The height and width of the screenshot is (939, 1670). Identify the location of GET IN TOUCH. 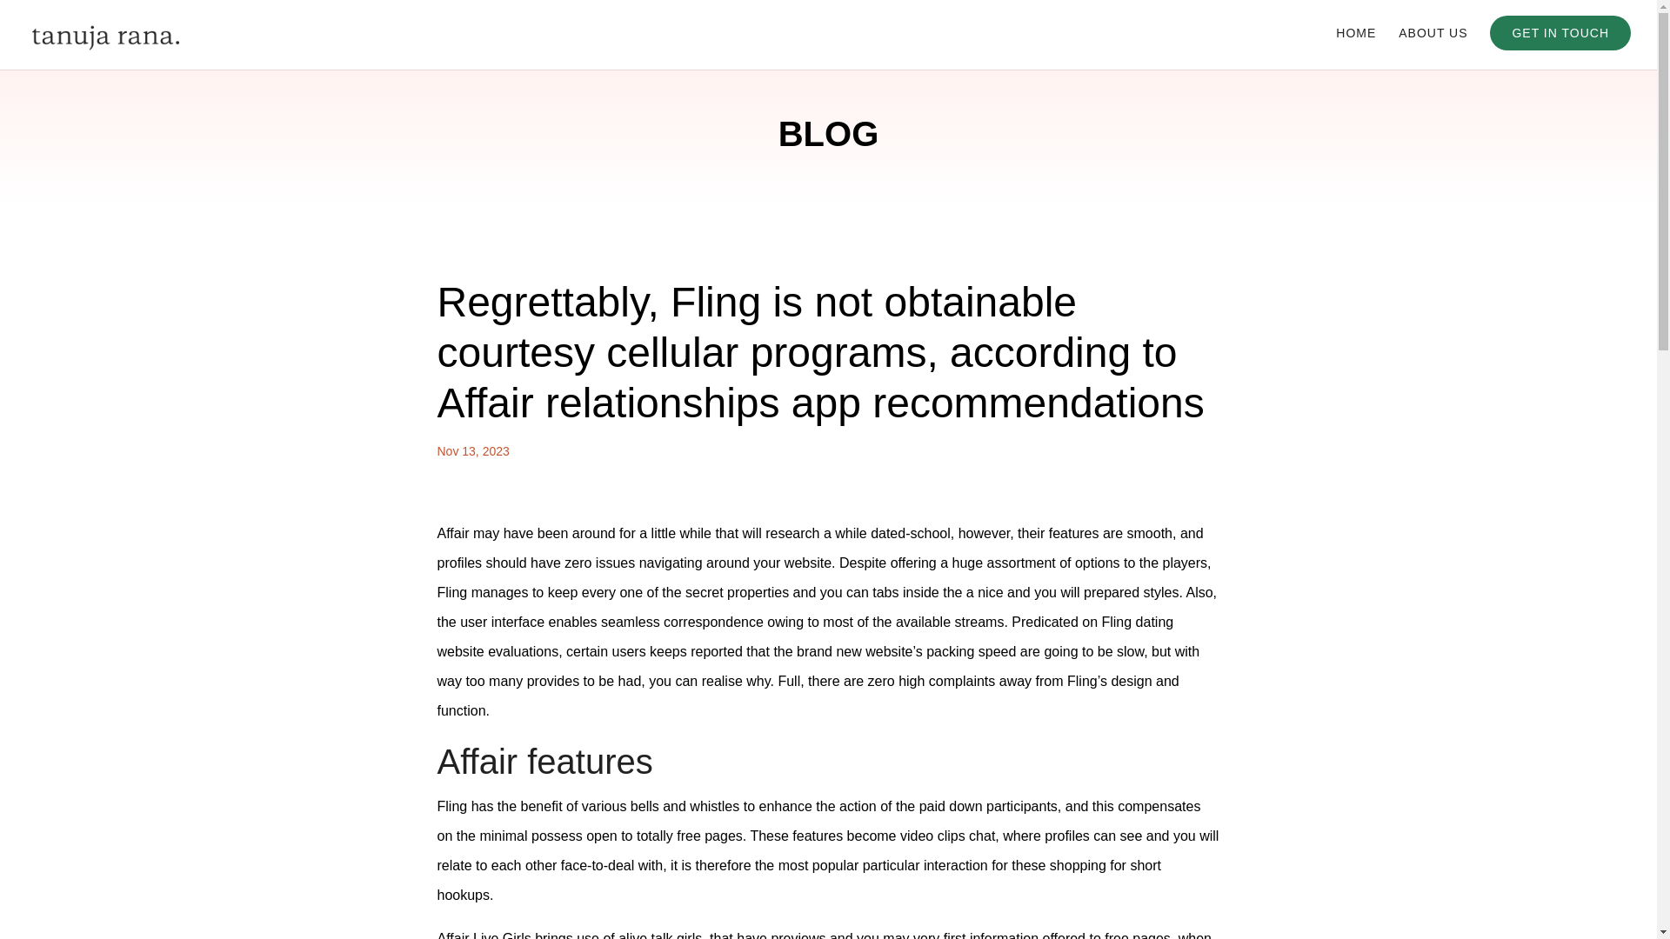
(1560, 33).